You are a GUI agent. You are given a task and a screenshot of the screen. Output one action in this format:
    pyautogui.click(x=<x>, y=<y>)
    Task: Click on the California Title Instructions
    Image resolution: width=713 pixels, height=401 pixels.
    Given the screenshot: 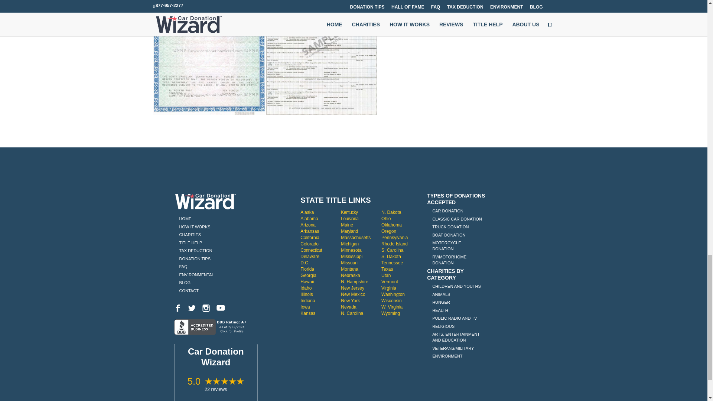 What is the action you would take?
    pyautogui.click(x=310, y=237)
    